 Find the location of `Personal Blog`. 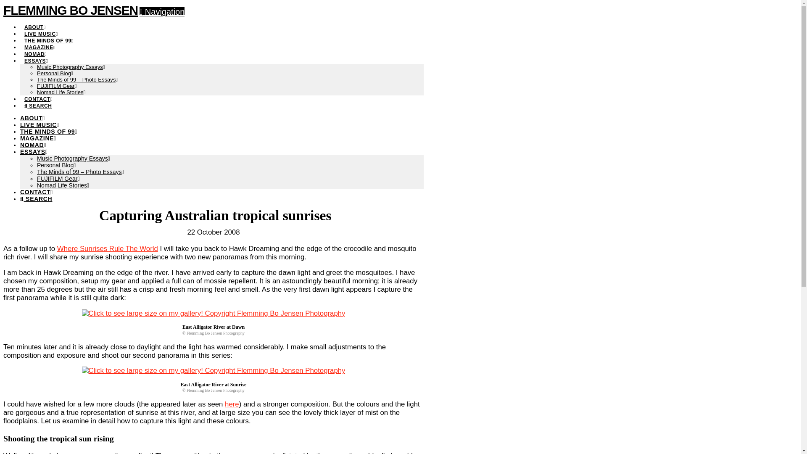

Personal Blog is located at coordinates (55, 73).